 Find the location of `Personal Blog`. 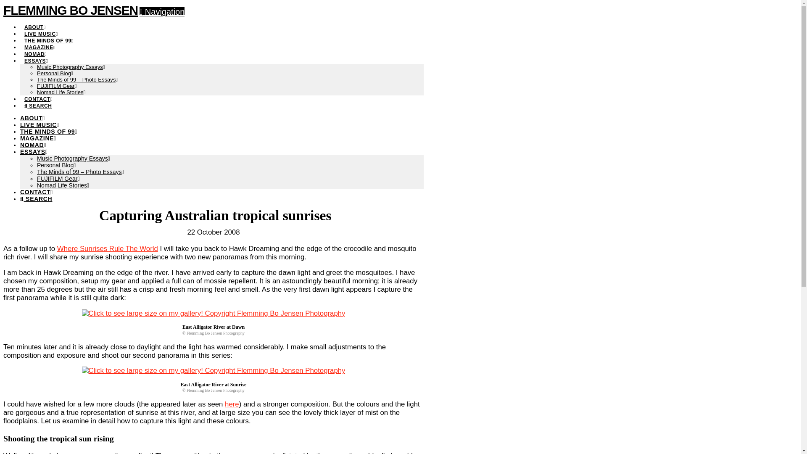

Personal Blog is located at coordinates (55, 73).